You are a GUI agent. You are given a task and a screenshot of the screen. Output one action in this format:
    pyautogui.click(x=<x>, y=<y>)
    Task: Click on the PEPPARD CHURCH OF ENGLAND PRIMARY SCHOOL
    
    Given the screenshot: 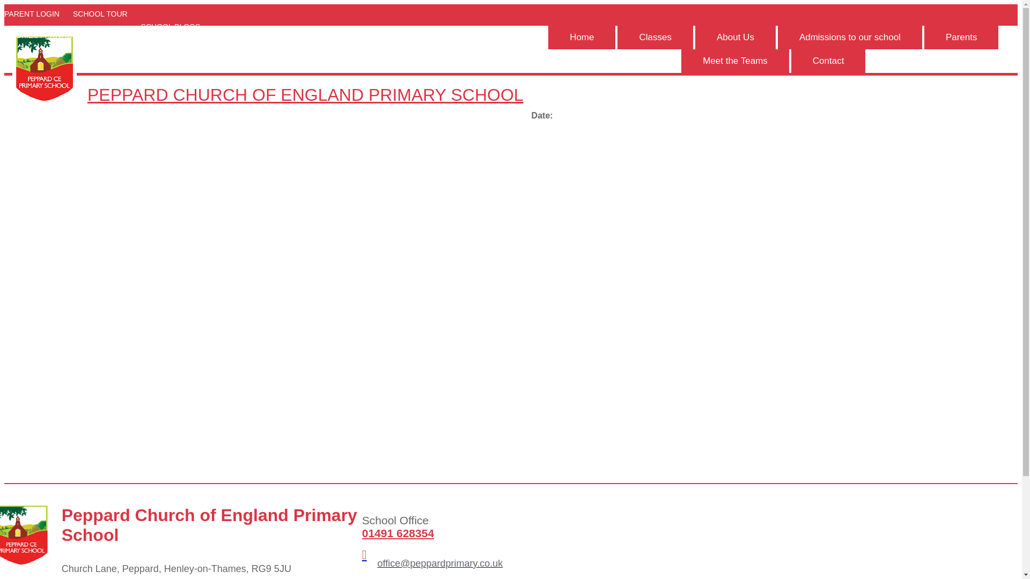 What is the action you would take?
    pyautogui.click(x=267, y=69)
    